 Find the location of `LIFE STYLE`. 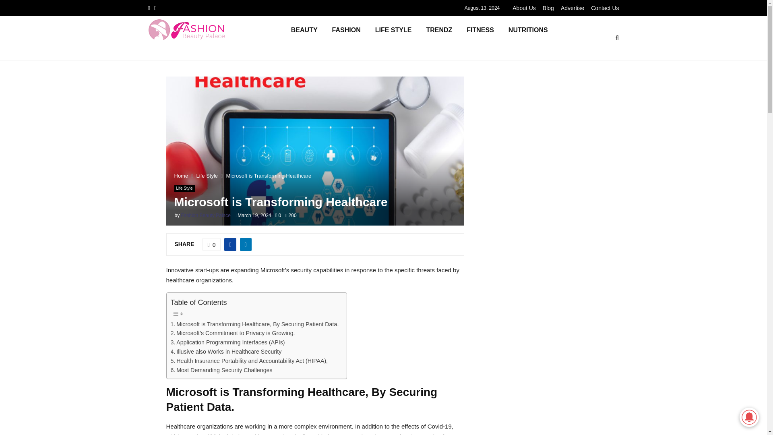

LIFE STYLE is located at coordinates (393, 38).